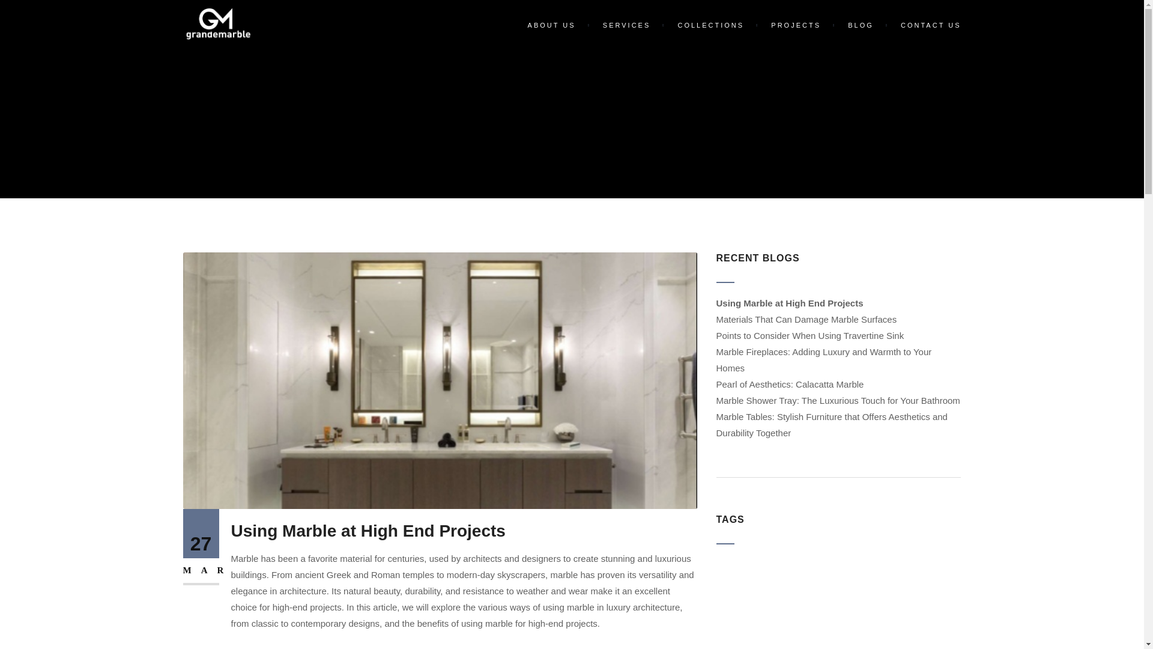  I want to click on CONTACT US, so click(925, 25).